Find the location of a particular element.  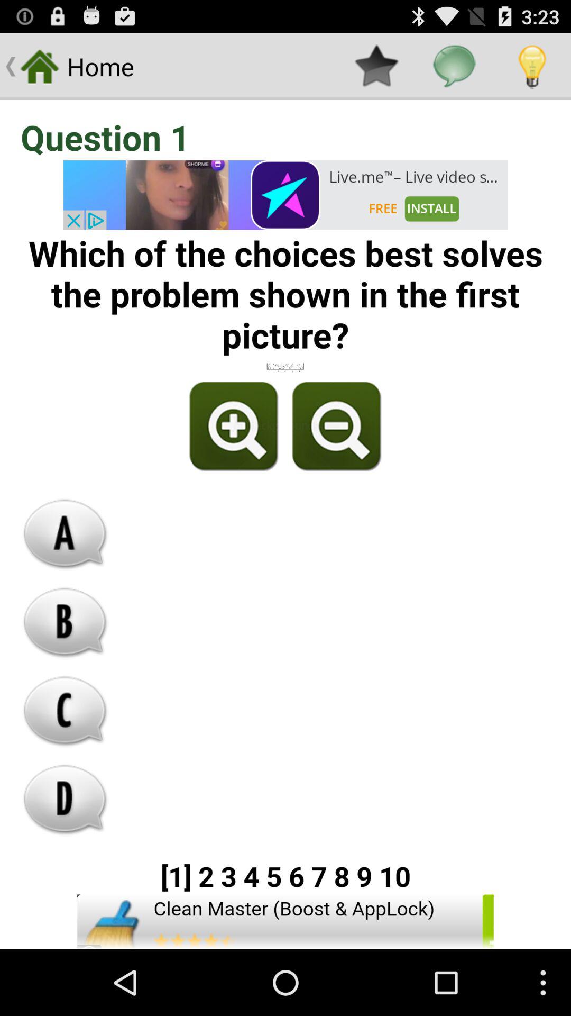

install app is located at coordinates (285, 922).